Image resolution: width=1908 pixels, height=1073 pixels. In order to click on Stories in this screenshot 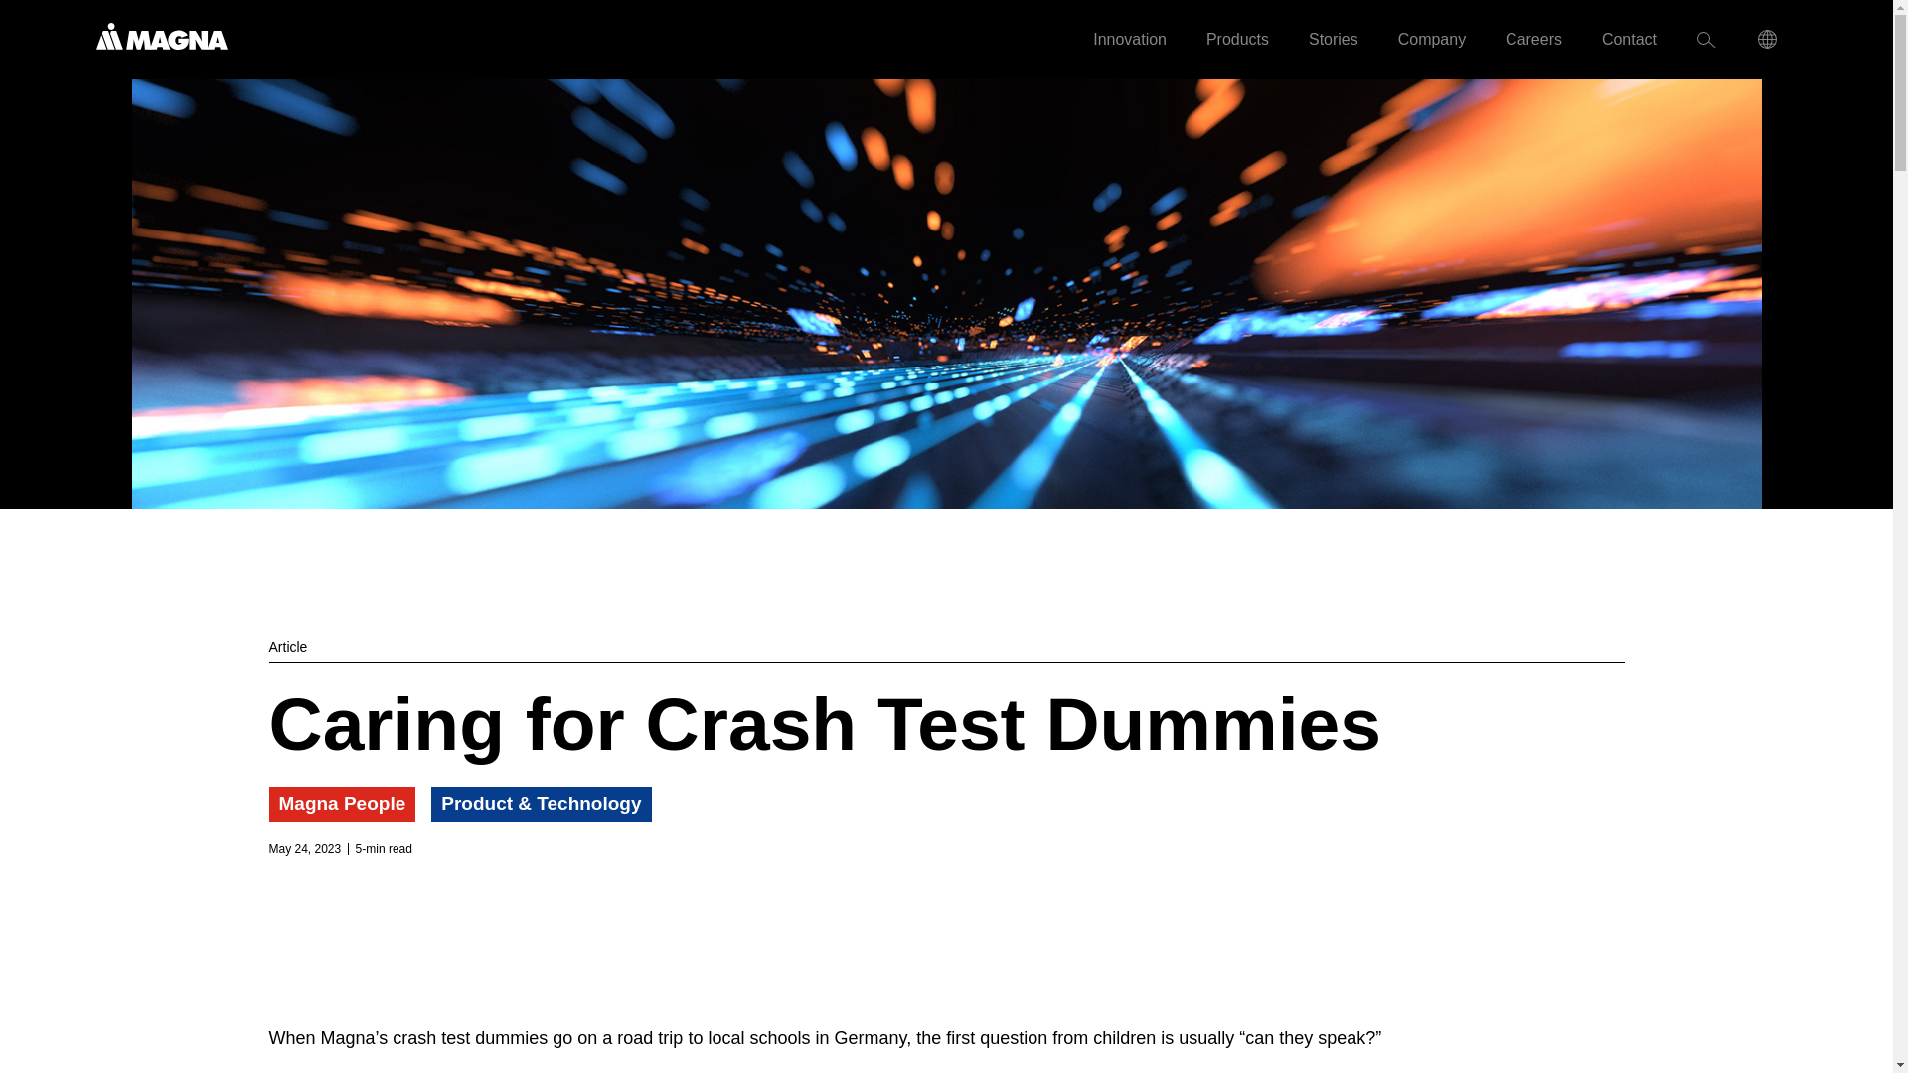, I will do `click(1334, 40)`.